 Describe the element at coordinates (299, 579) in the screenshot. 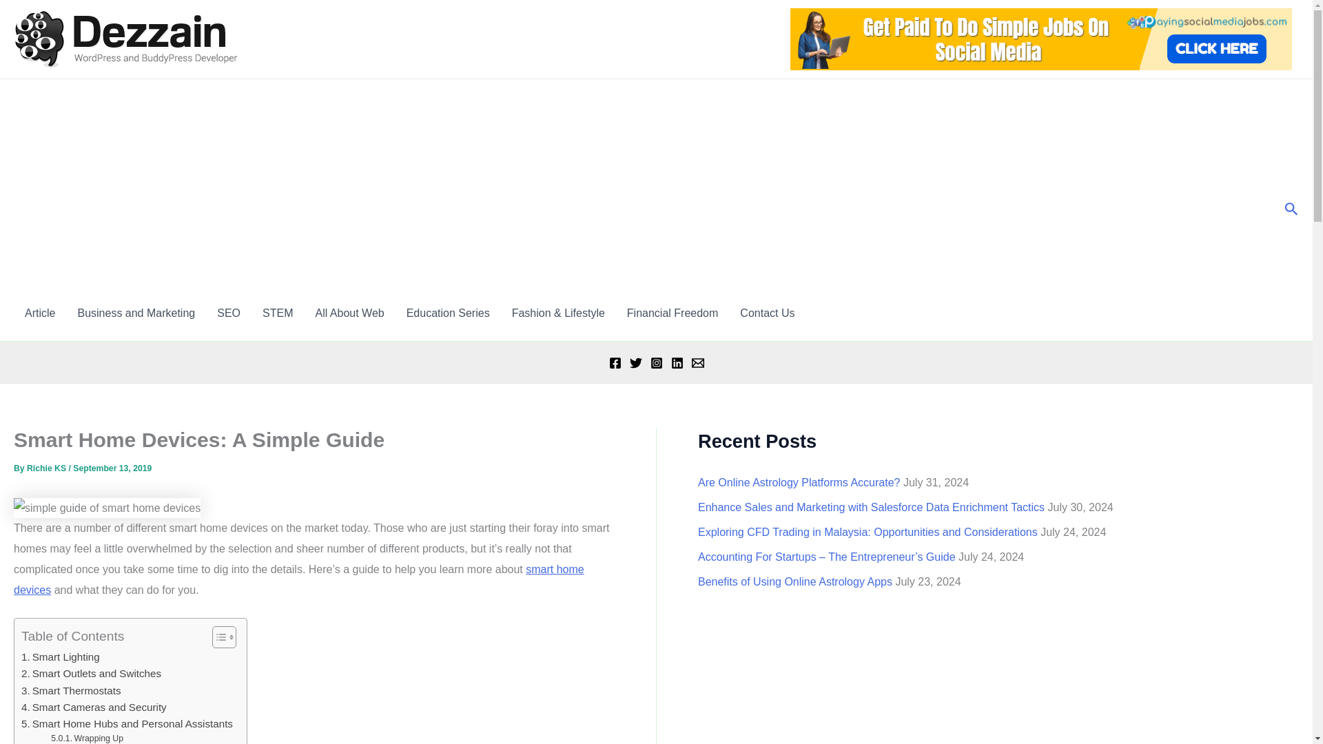

I see `smart home devices` at that location.